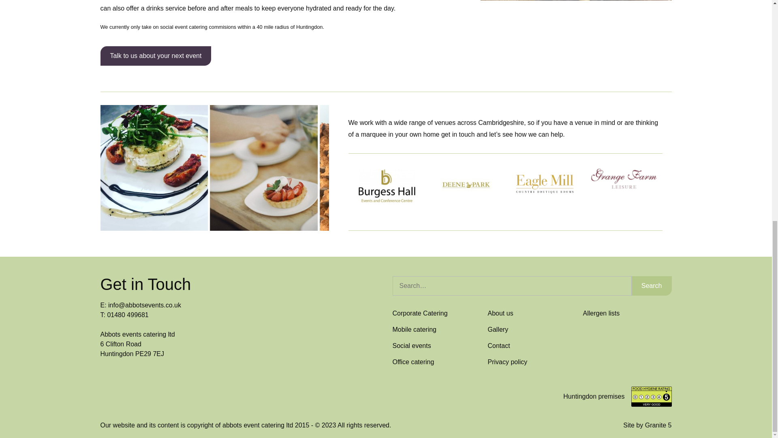 This screenshot has height=438, width=778. I want to click on Social events, so click(411, 346).